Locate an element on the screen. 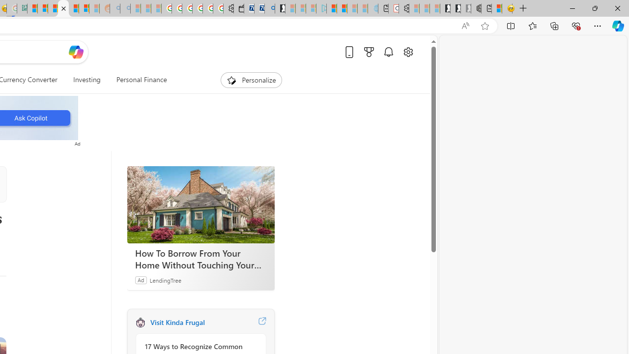 Image resolution: width=629 pixels, height=354 pixels. Visit Kinda Frugal website is located at coordinates (261, 323).